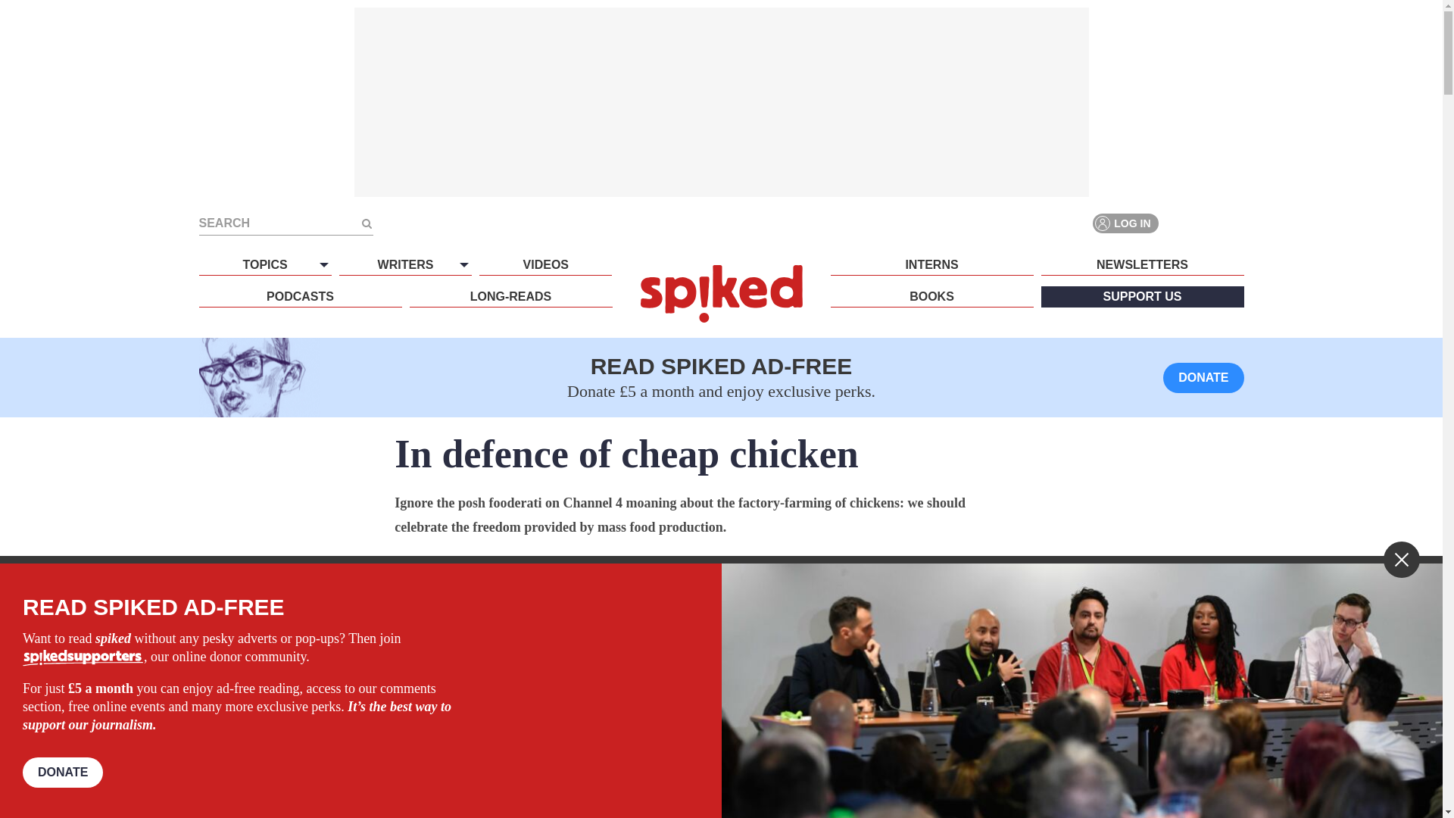 The width and height of the screenshot is (1454, 818). I want to click on NEWSLETTERS, so click(1142, 264).